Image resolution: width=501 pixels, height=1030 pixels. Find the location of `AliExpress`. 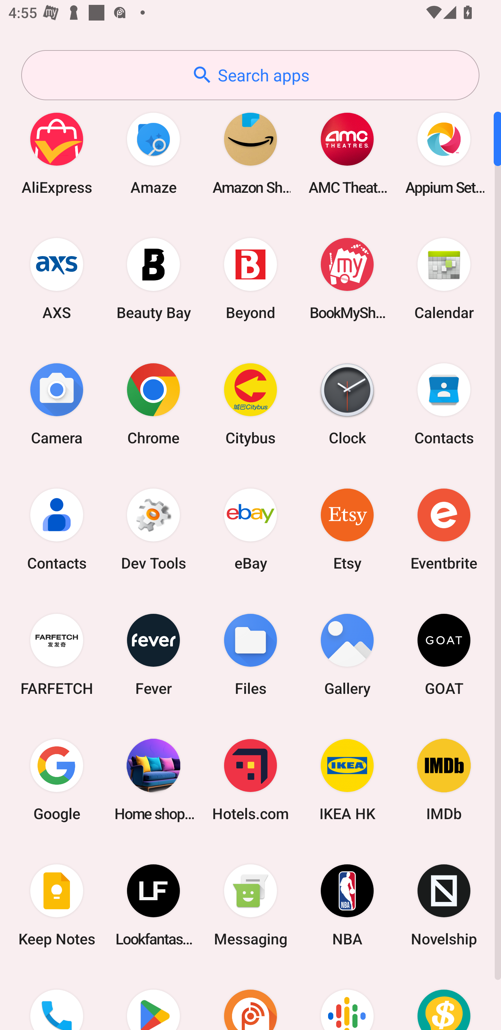

AliExpress is located at coordinates (57, 153).